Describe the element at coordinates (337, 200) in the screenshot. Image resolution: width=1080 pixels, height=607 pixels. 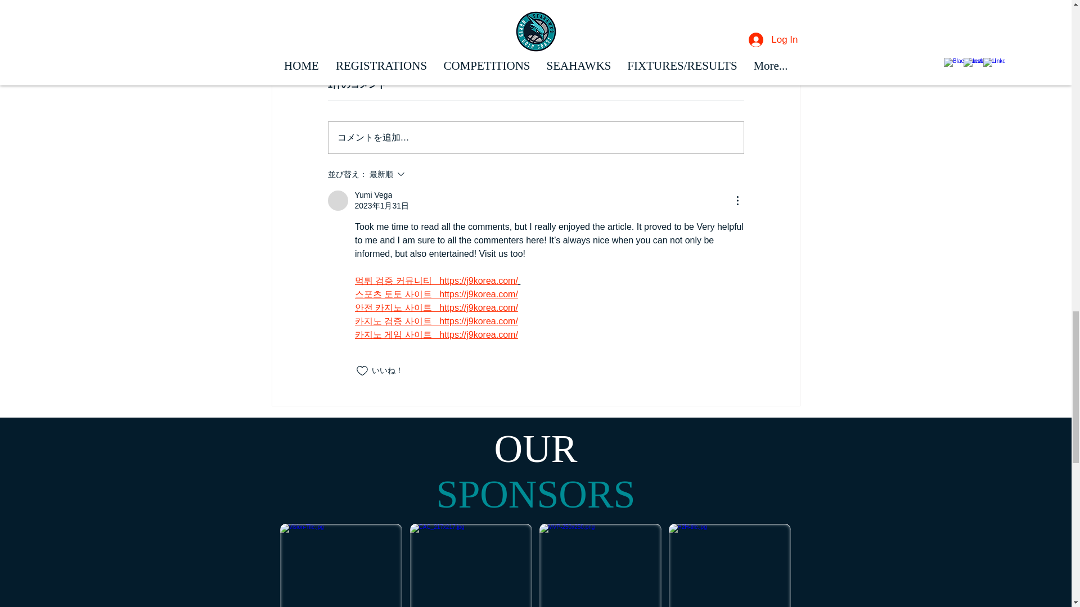
I see `Yumi Vega` at that location.